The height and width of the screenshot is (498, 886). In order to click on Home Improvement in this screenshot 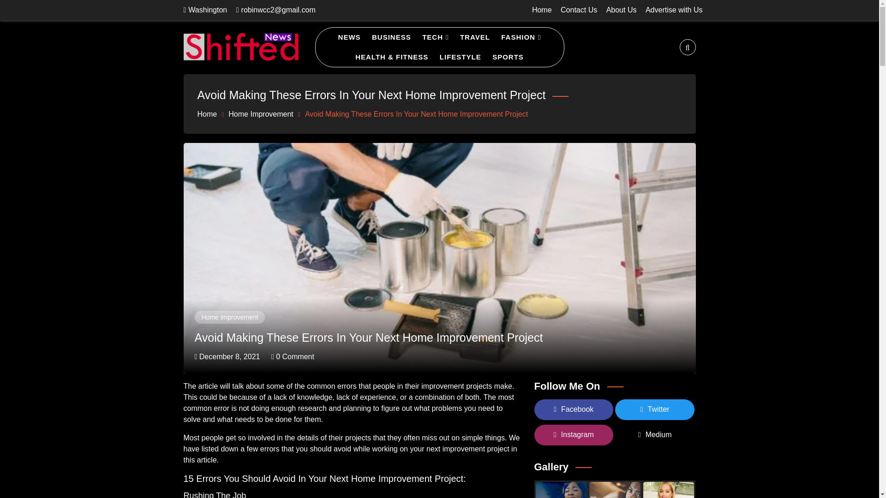, I will do `click(261, 113)`.